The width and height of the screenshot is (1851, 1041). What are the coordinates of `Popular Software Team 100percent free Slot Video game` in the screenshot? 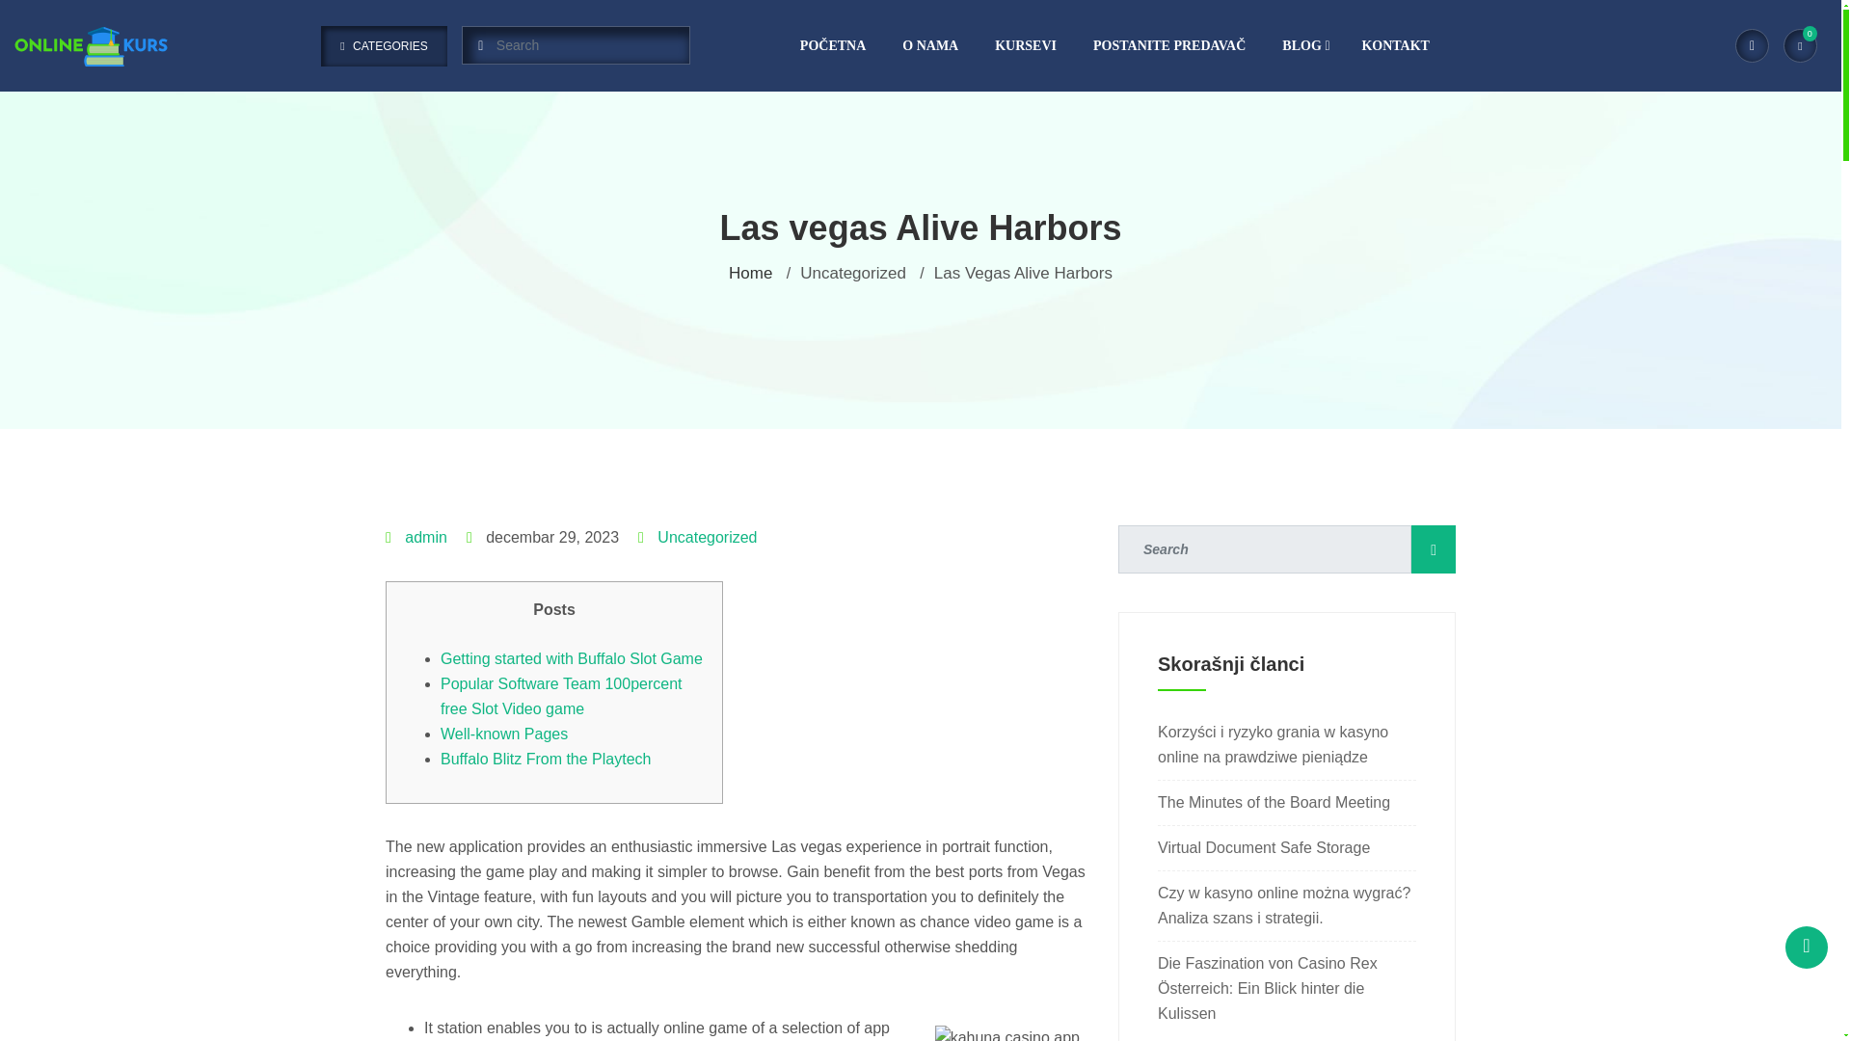 It's located at (561, 696).